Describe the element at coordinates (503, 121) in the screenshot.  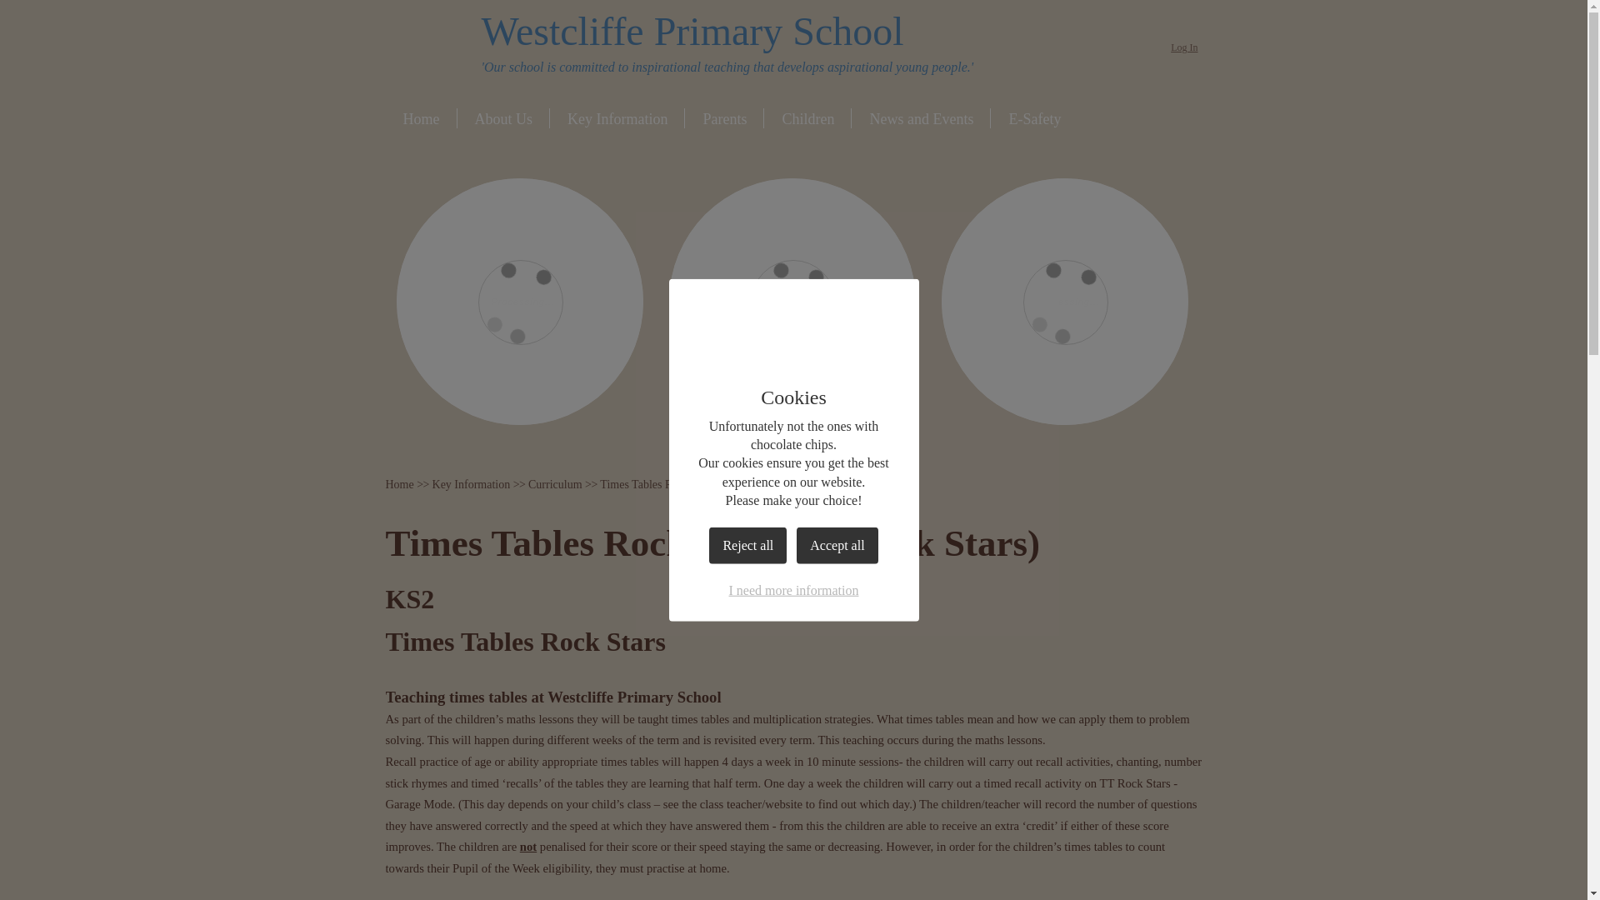
I see `About Us` at that location.